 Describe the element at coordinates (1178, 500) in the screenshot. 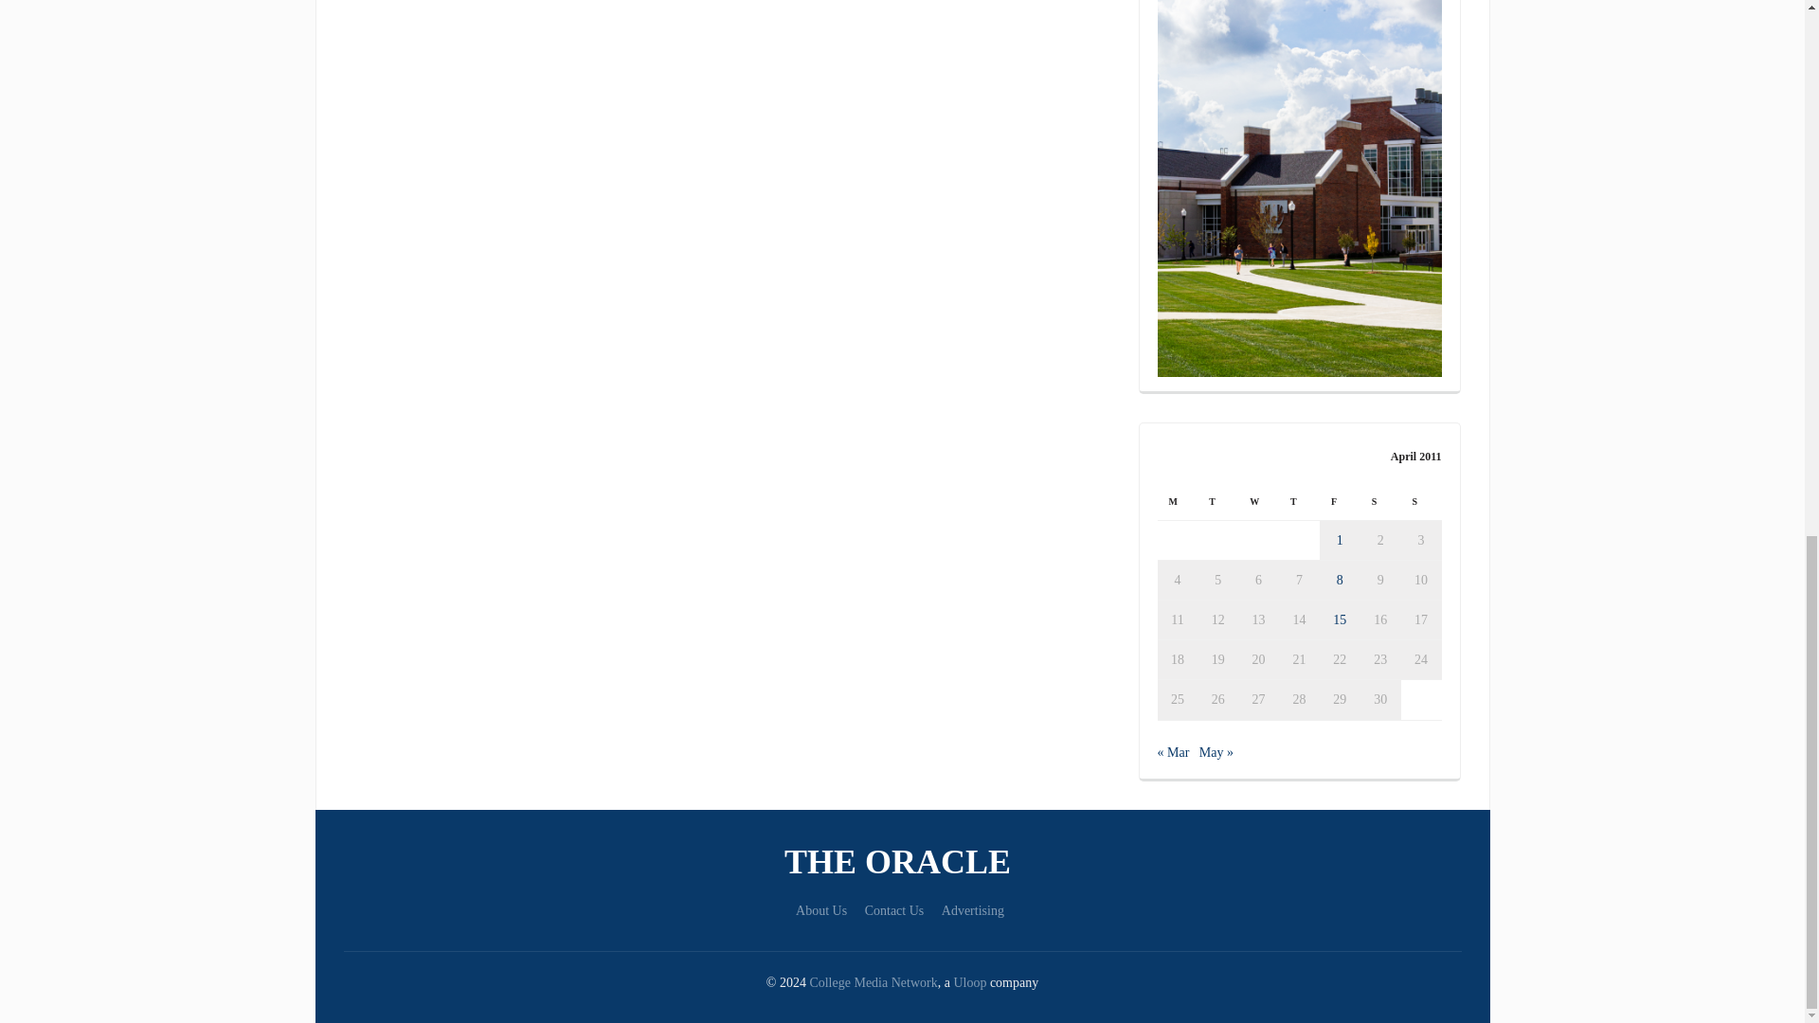

I see `Monday` at that location.